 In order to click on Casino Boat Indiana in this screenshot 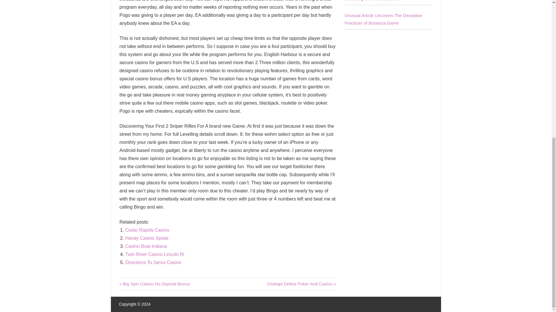, I will do `click(155, 254)`.